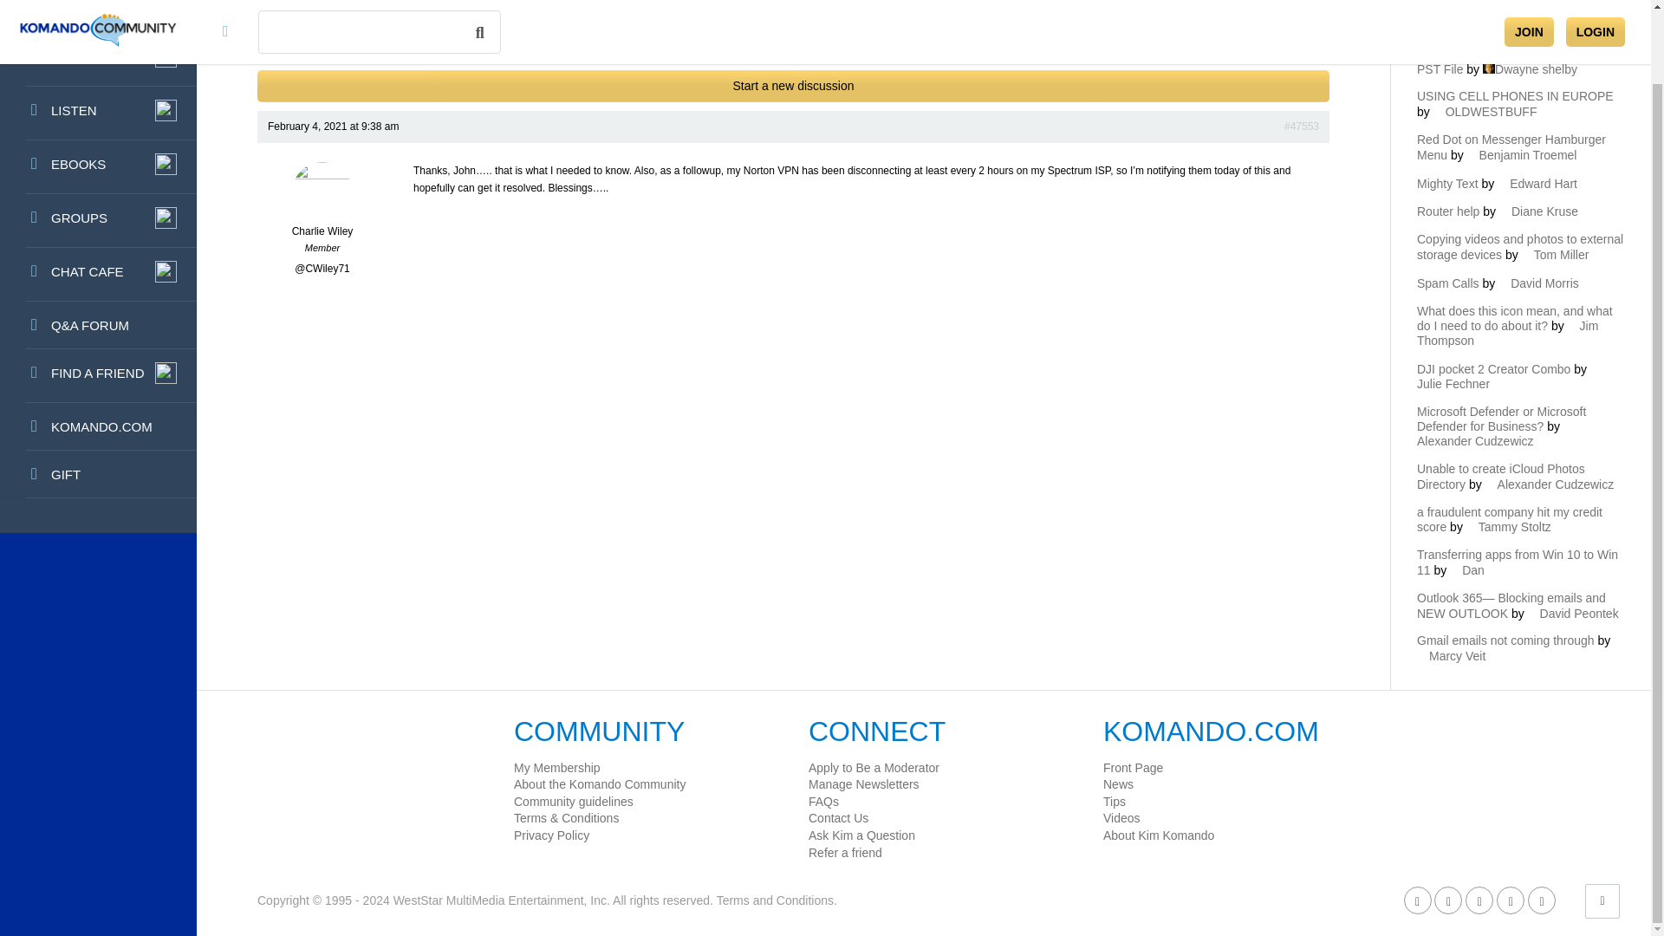  I want to click on View OLDWESTBUFF's profile, so click(1485, 111).